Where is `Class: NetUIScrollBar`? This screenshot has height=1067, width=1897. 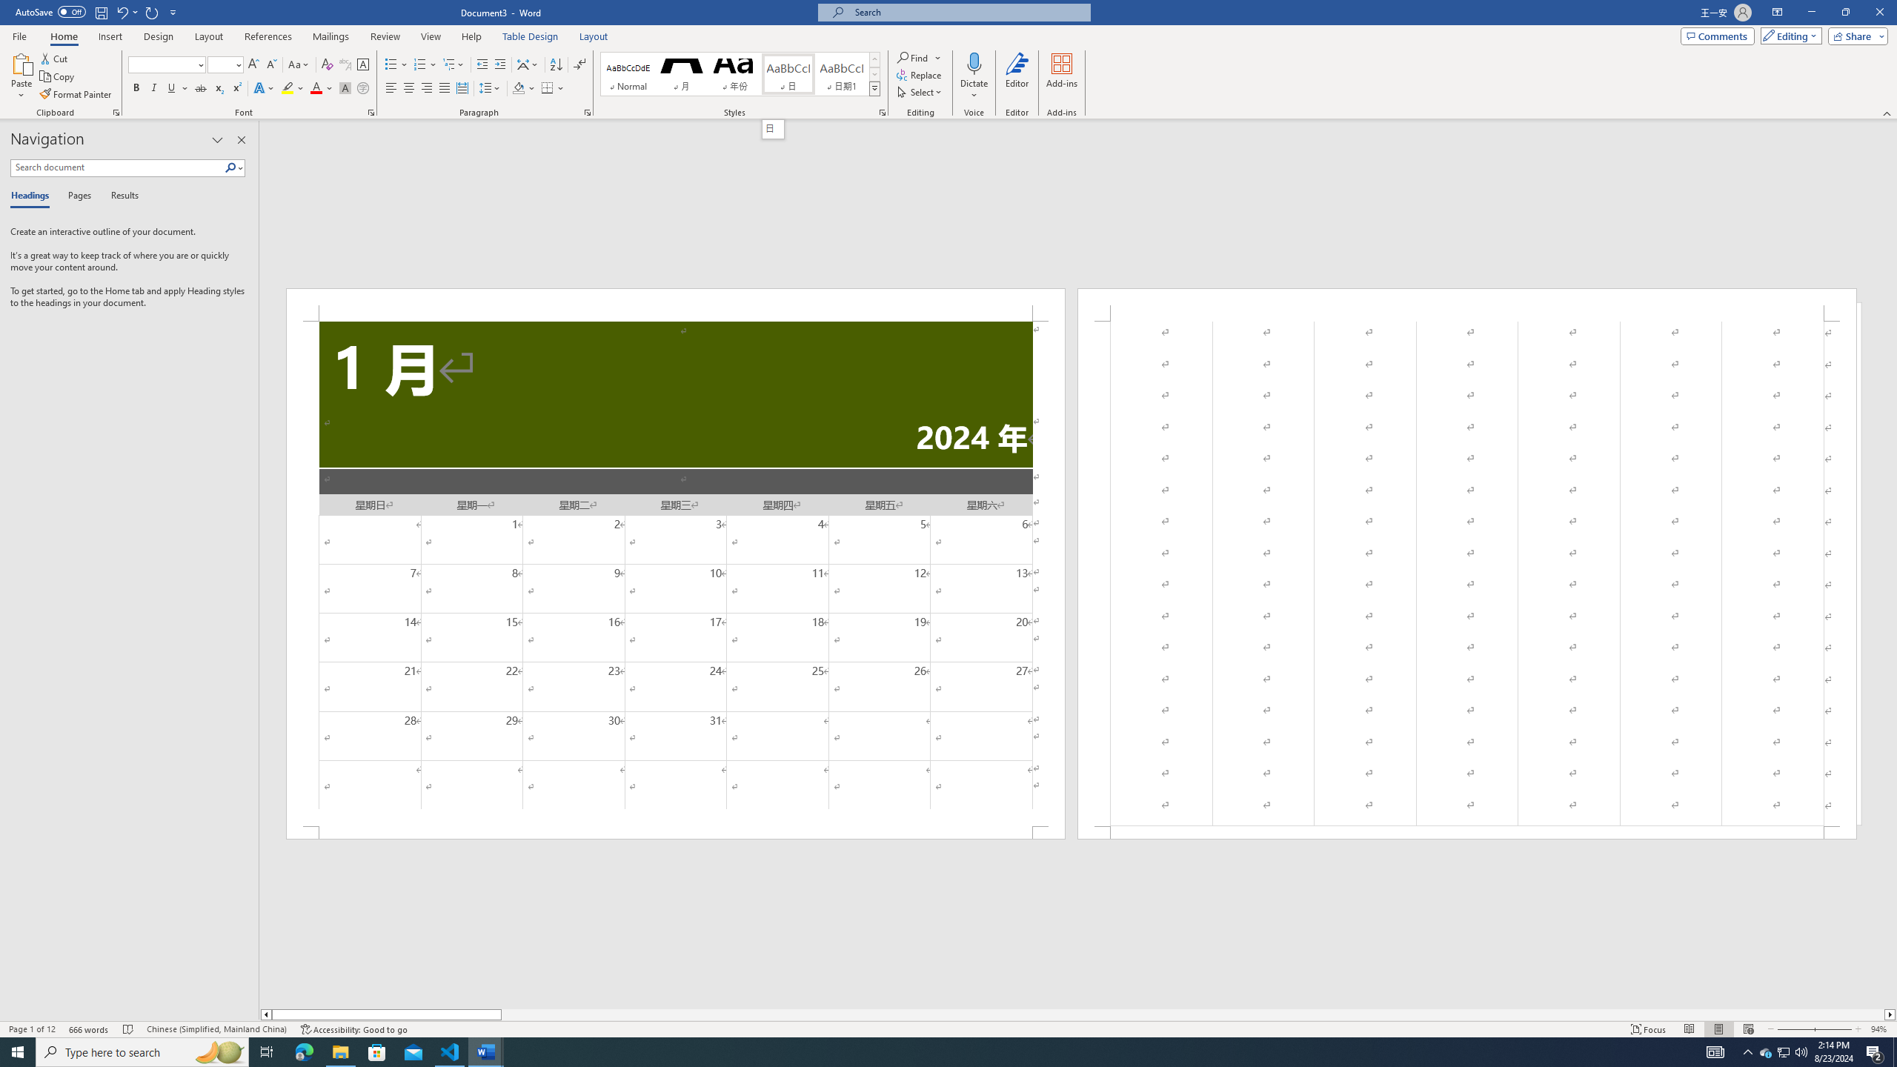 Class: NetUIScrollBar is located at coordinates (1078, 1014).